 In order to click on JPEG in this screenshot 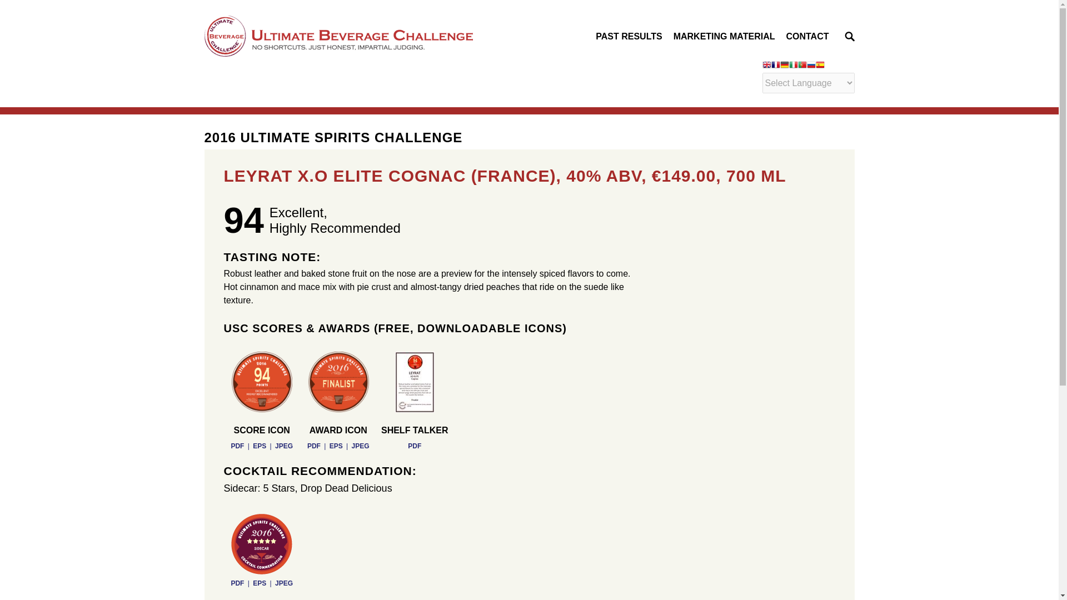, I will do `click(283, 583)`.